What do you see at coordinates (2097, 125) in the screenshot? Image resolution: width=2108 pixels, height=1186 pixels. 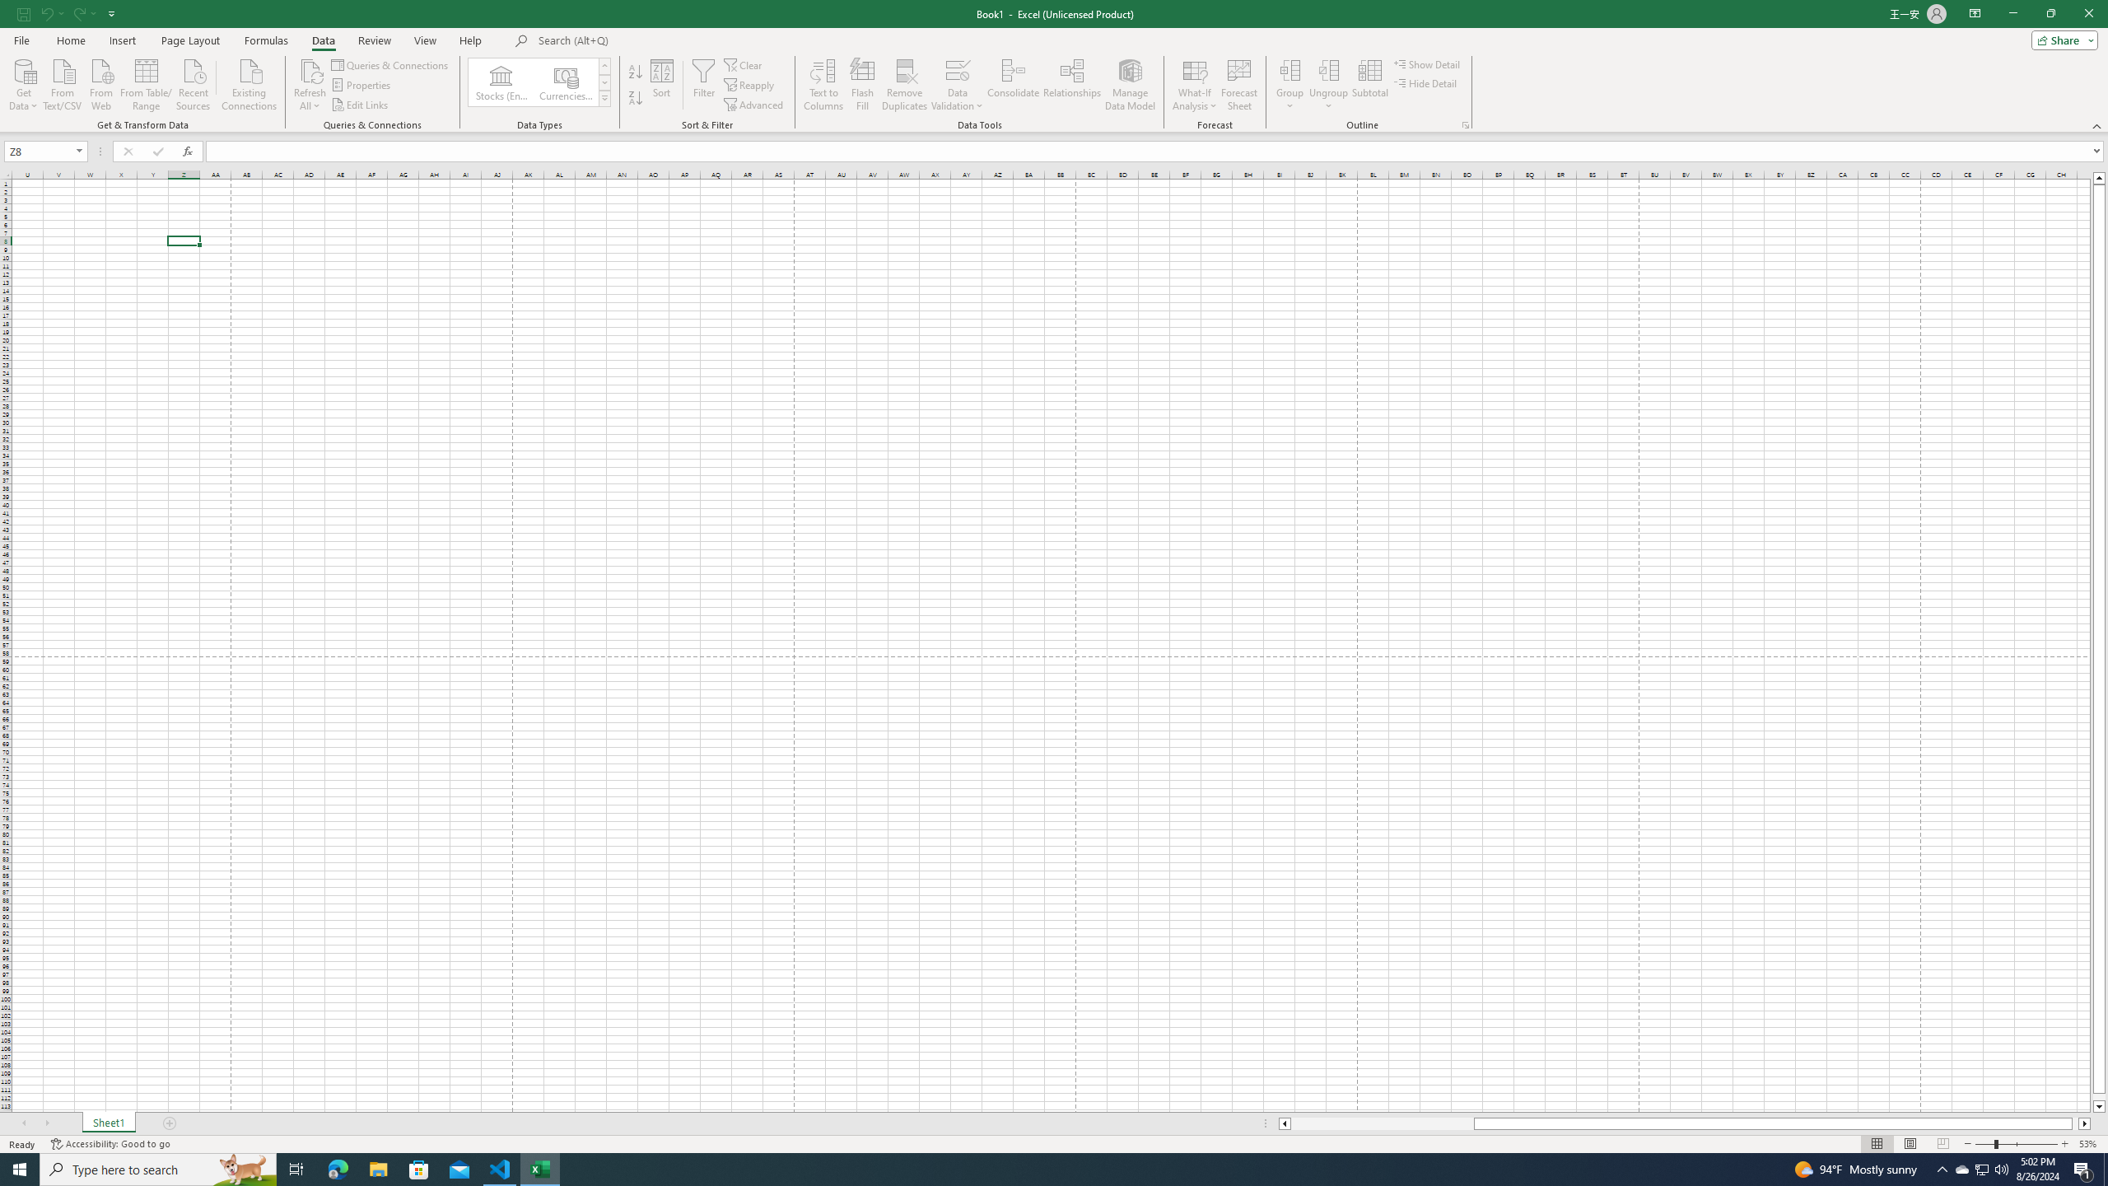 I see `Collapse the Ribbon` at bounding box center [2097, 125].